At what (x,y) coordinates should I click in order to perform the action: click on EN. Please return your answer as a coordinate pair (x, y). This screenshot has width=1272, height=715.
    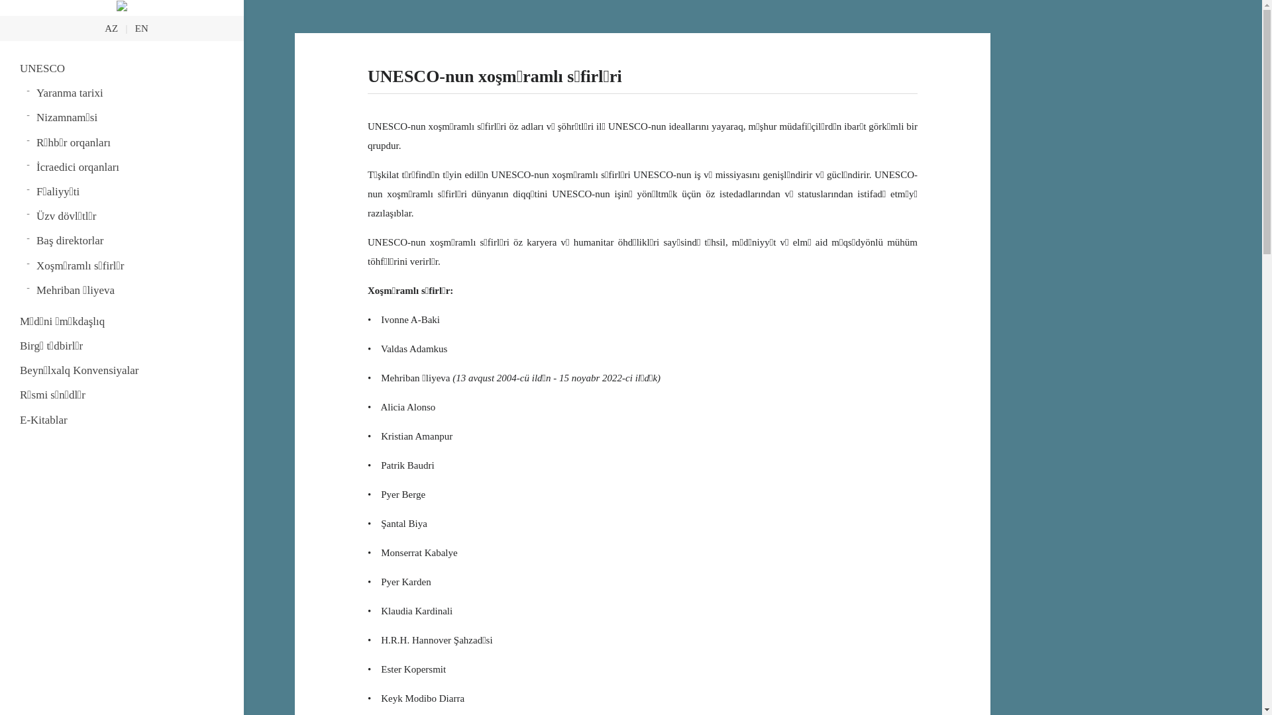
    Looking at the image, I should click on (142, 28).